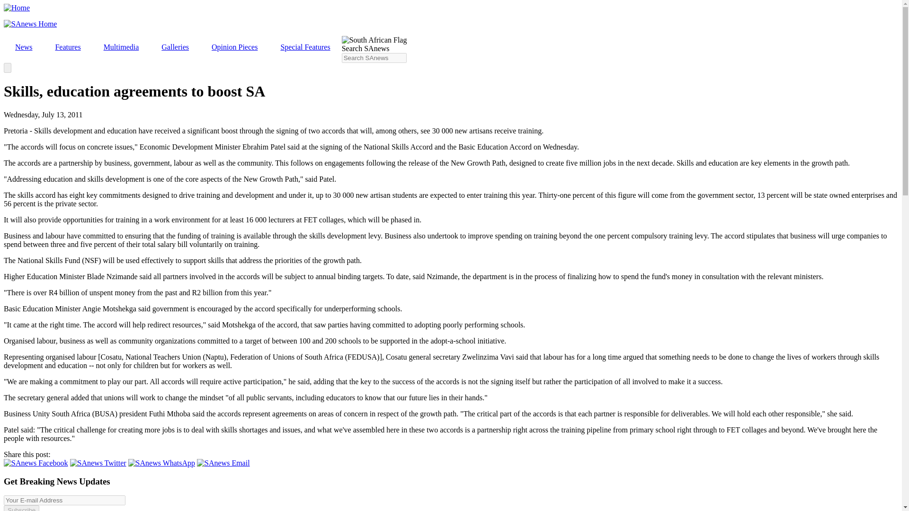  I want to click on Opinion Pieces, so click(234, 47).